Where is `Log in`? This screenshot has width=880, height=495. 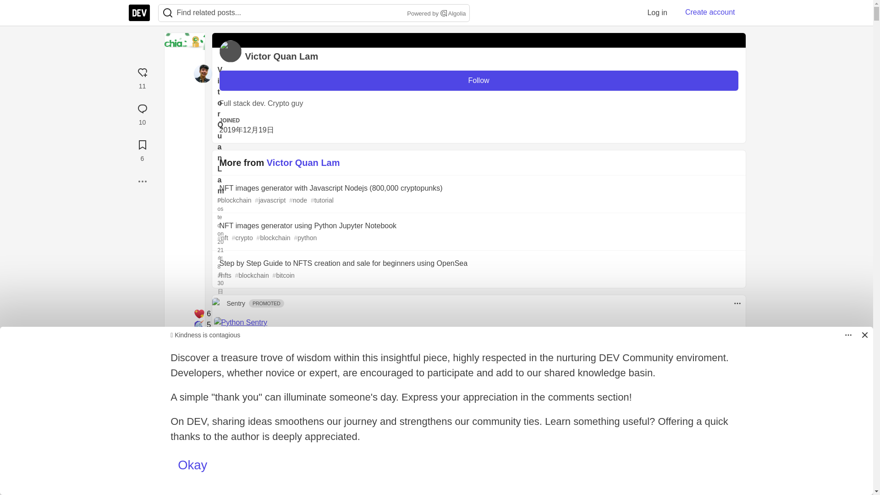
Log in is located at coordinates (657, 12).